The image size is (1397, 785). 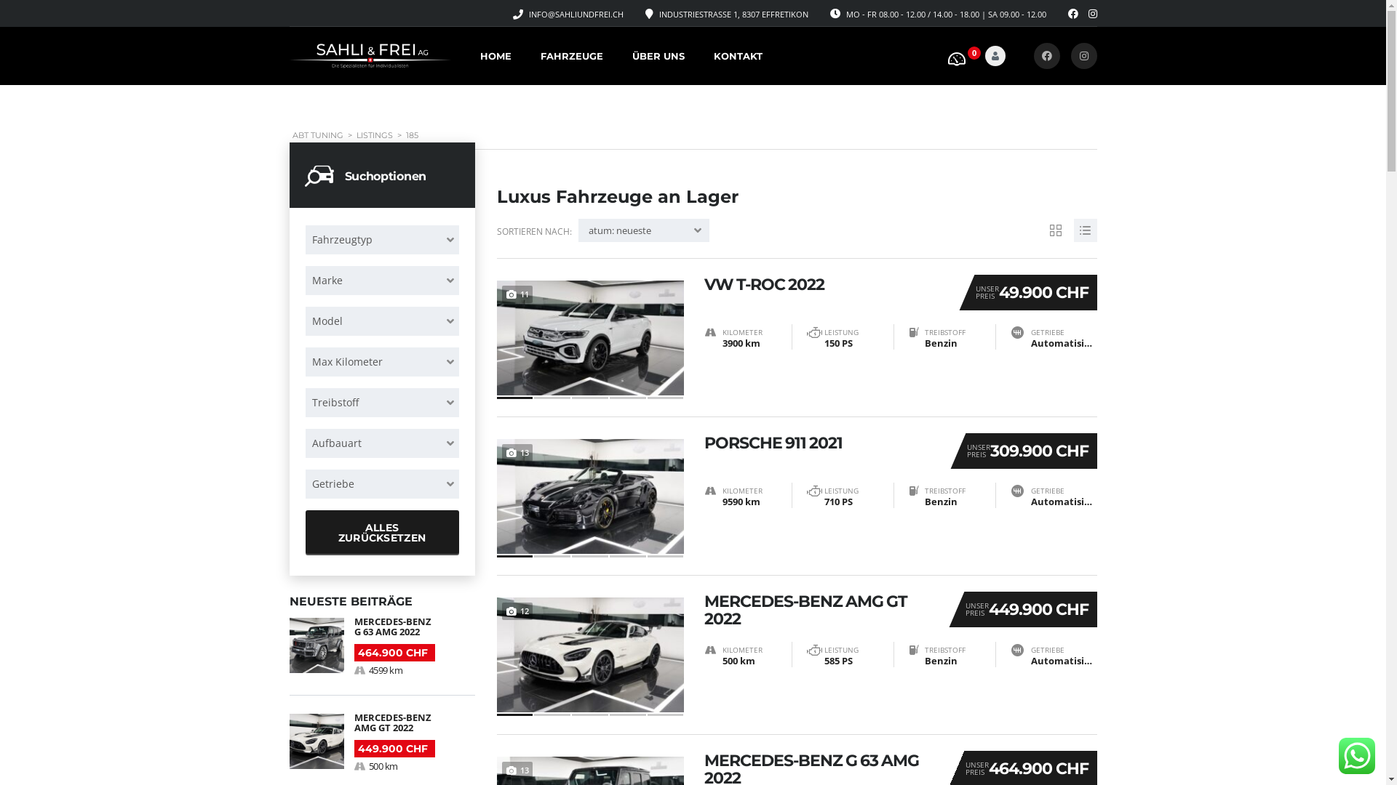 What do you see at coordinates (821, 443) in the screenshot?
I see `PORSCHE 911 2021` at bounding box center [821, 443].